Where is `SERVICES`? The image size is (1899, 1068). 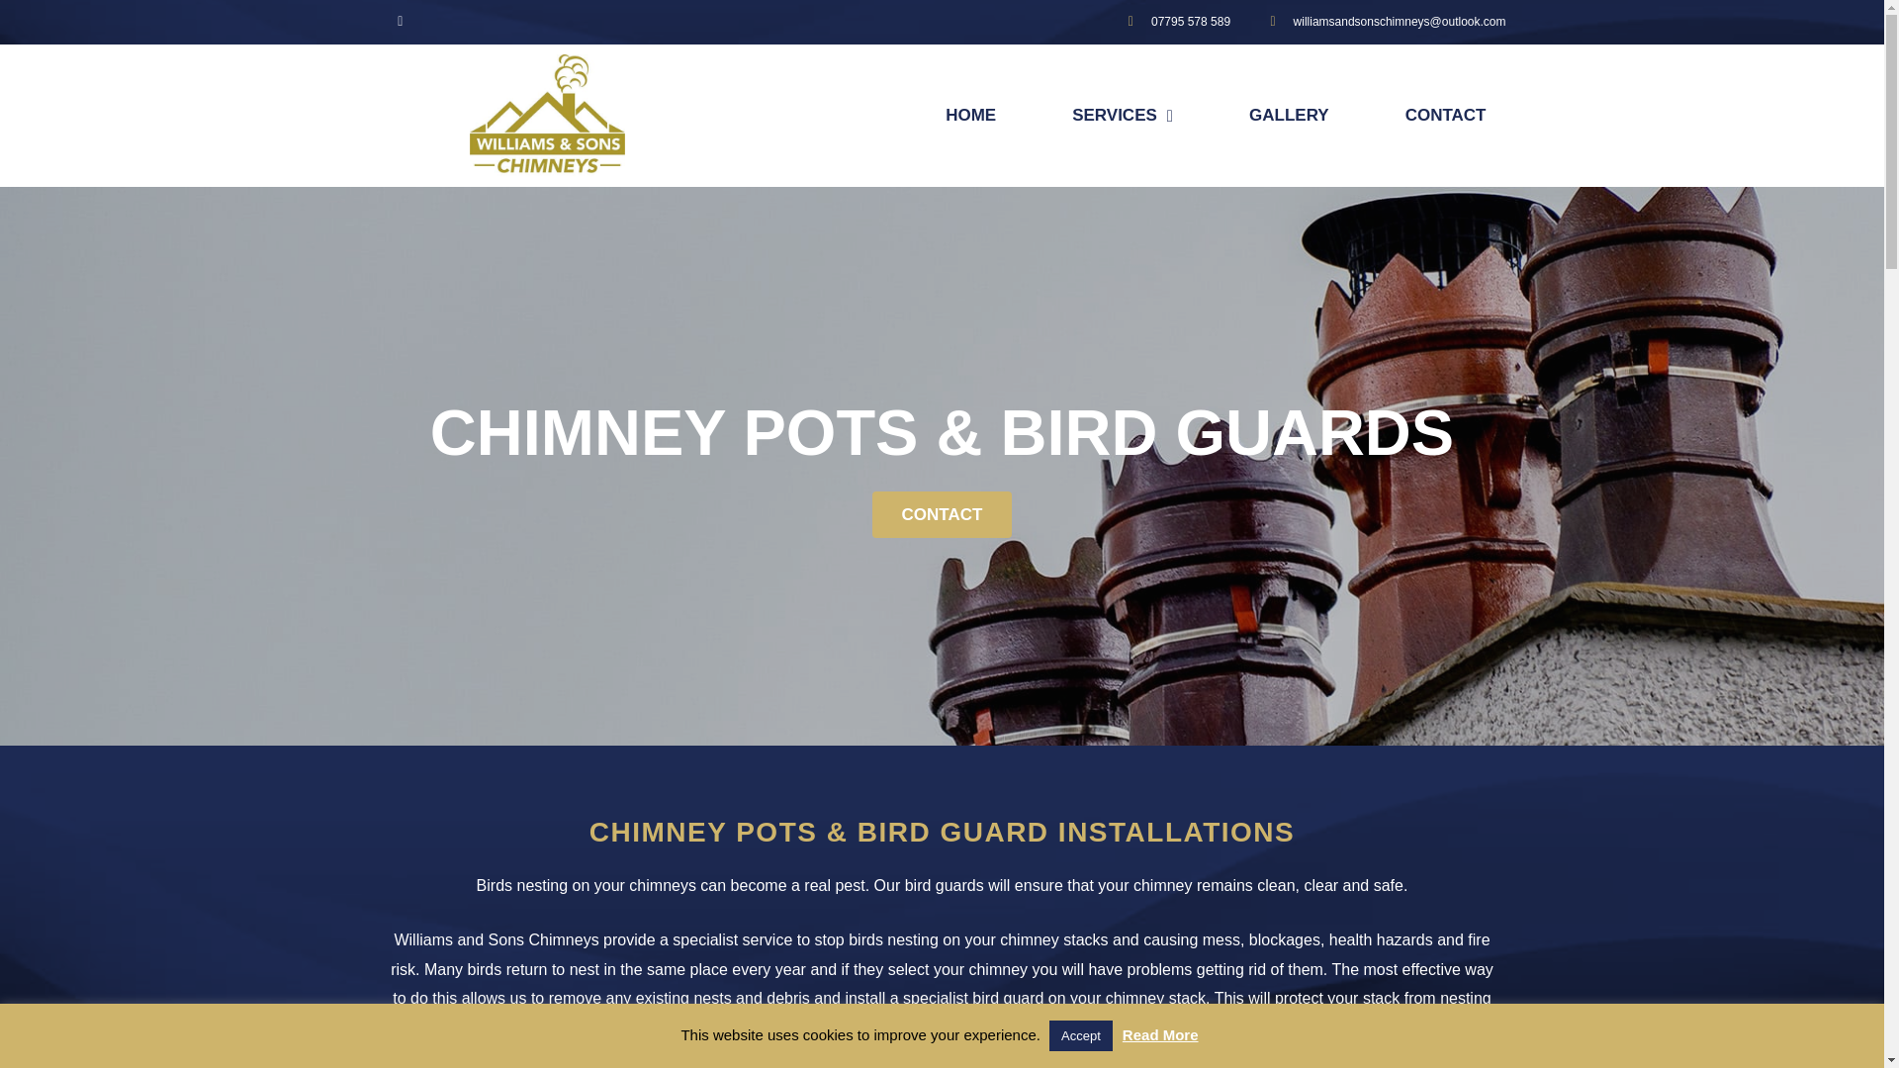
SERVICES is located at coordinates (1122, 115).